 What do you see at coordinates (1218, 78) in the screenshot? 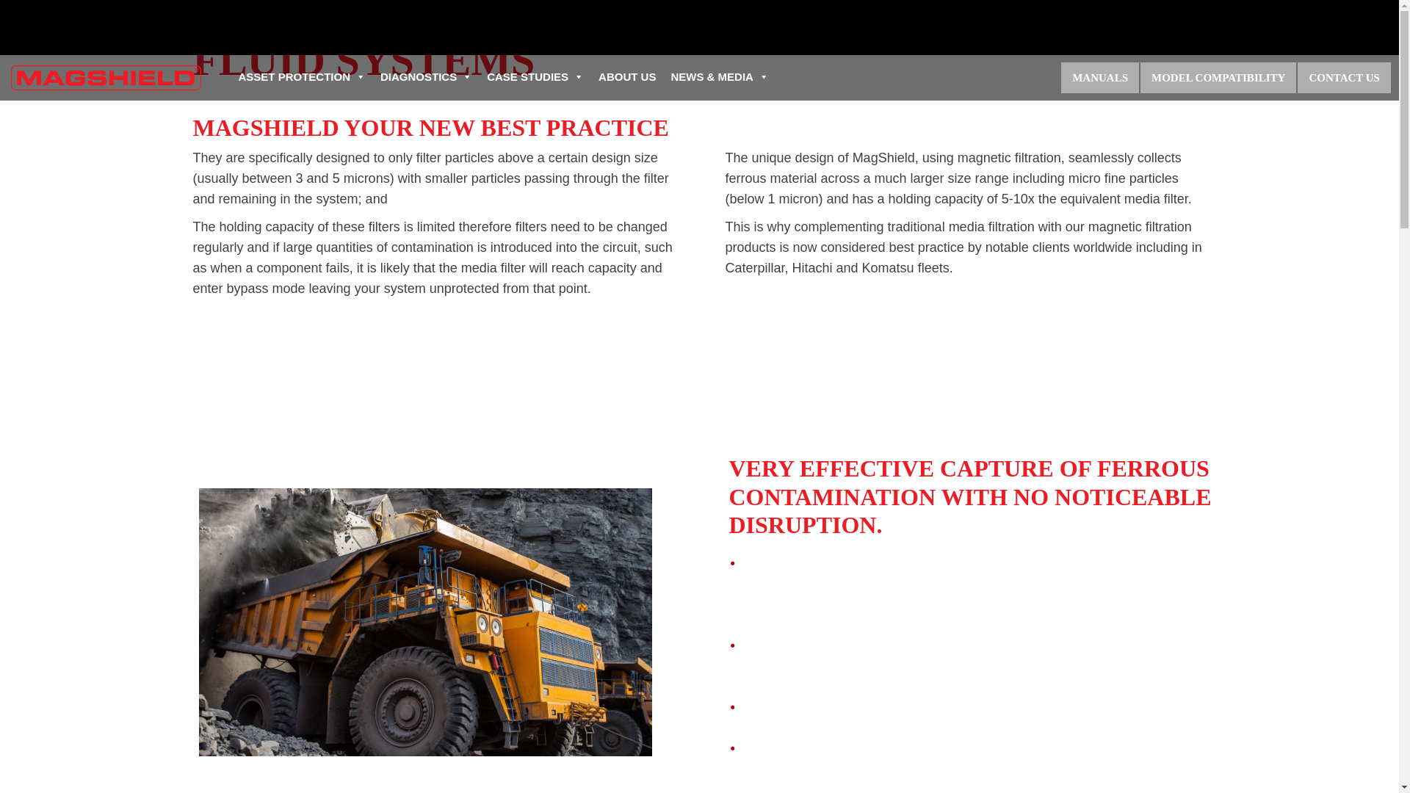
I see `MODEL COMPATIBILITY` at bounding box center [1218, 78].